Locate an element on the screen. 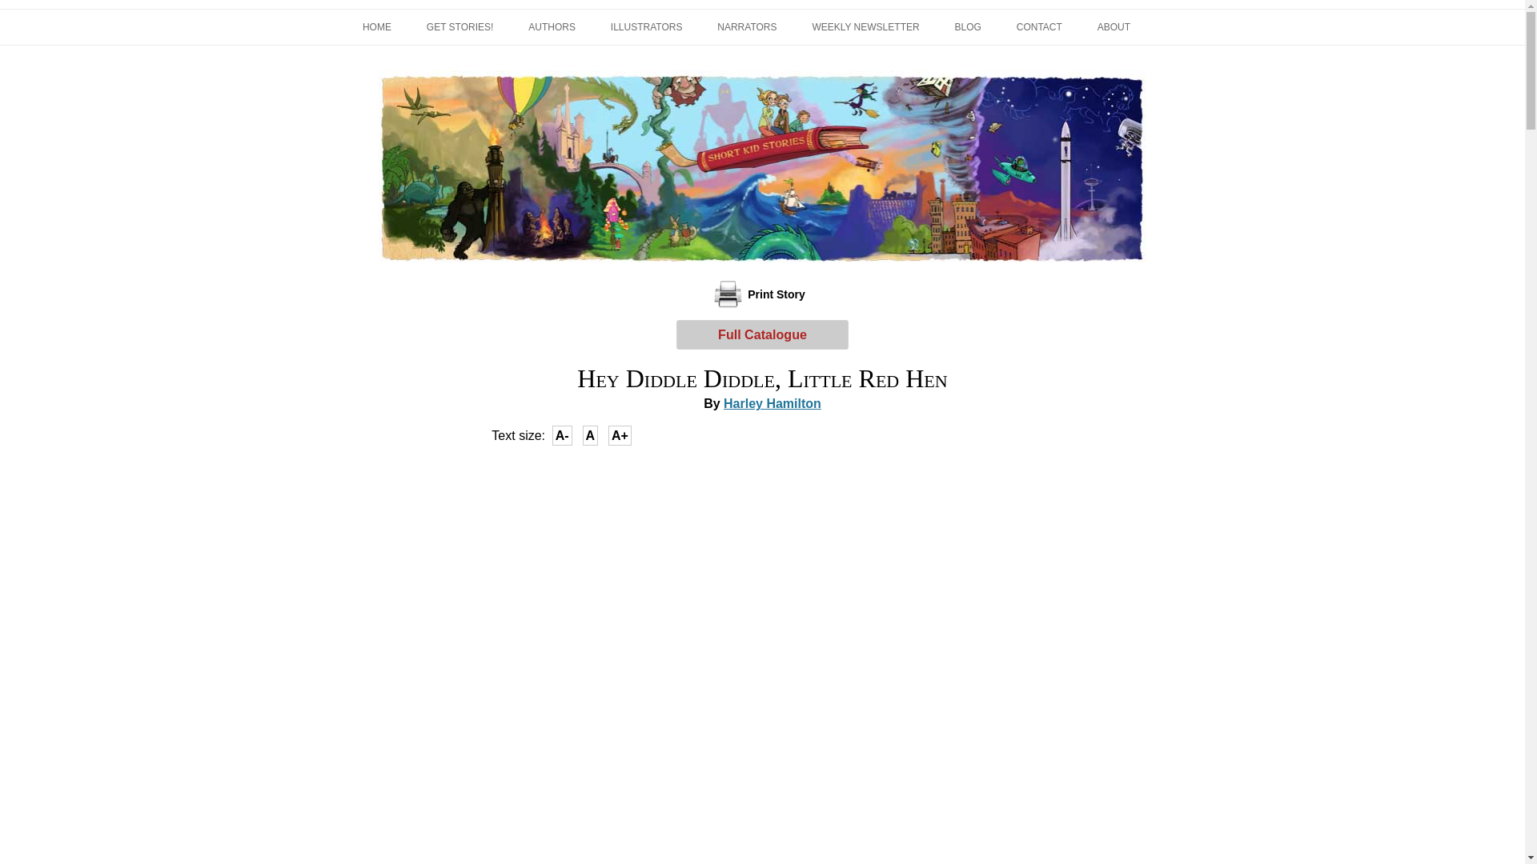  Short Kid Stories is located at coordinates (463, 70).